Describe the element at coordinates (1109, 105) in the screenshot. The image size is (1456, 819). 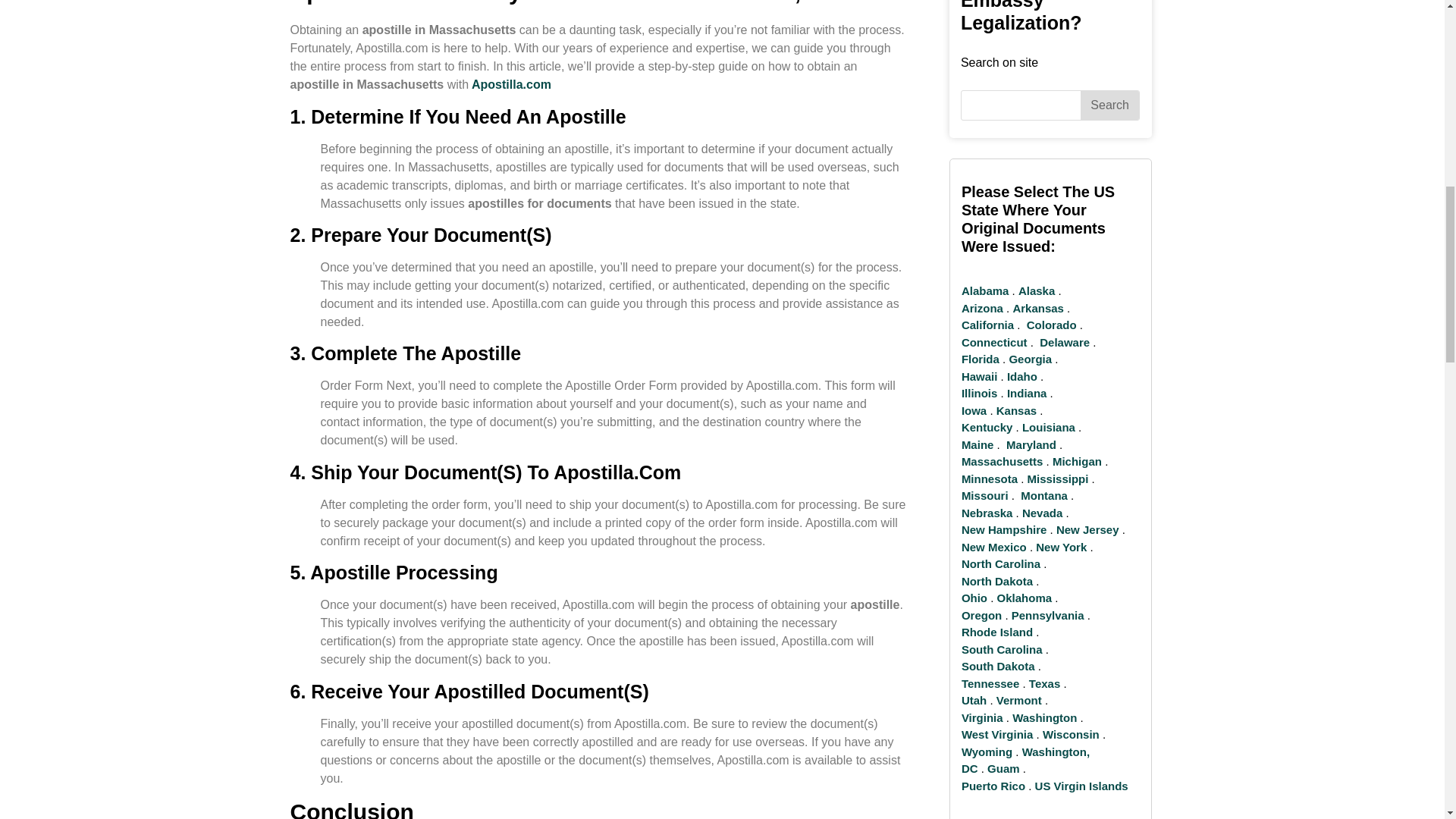
I see `Search` at that location.